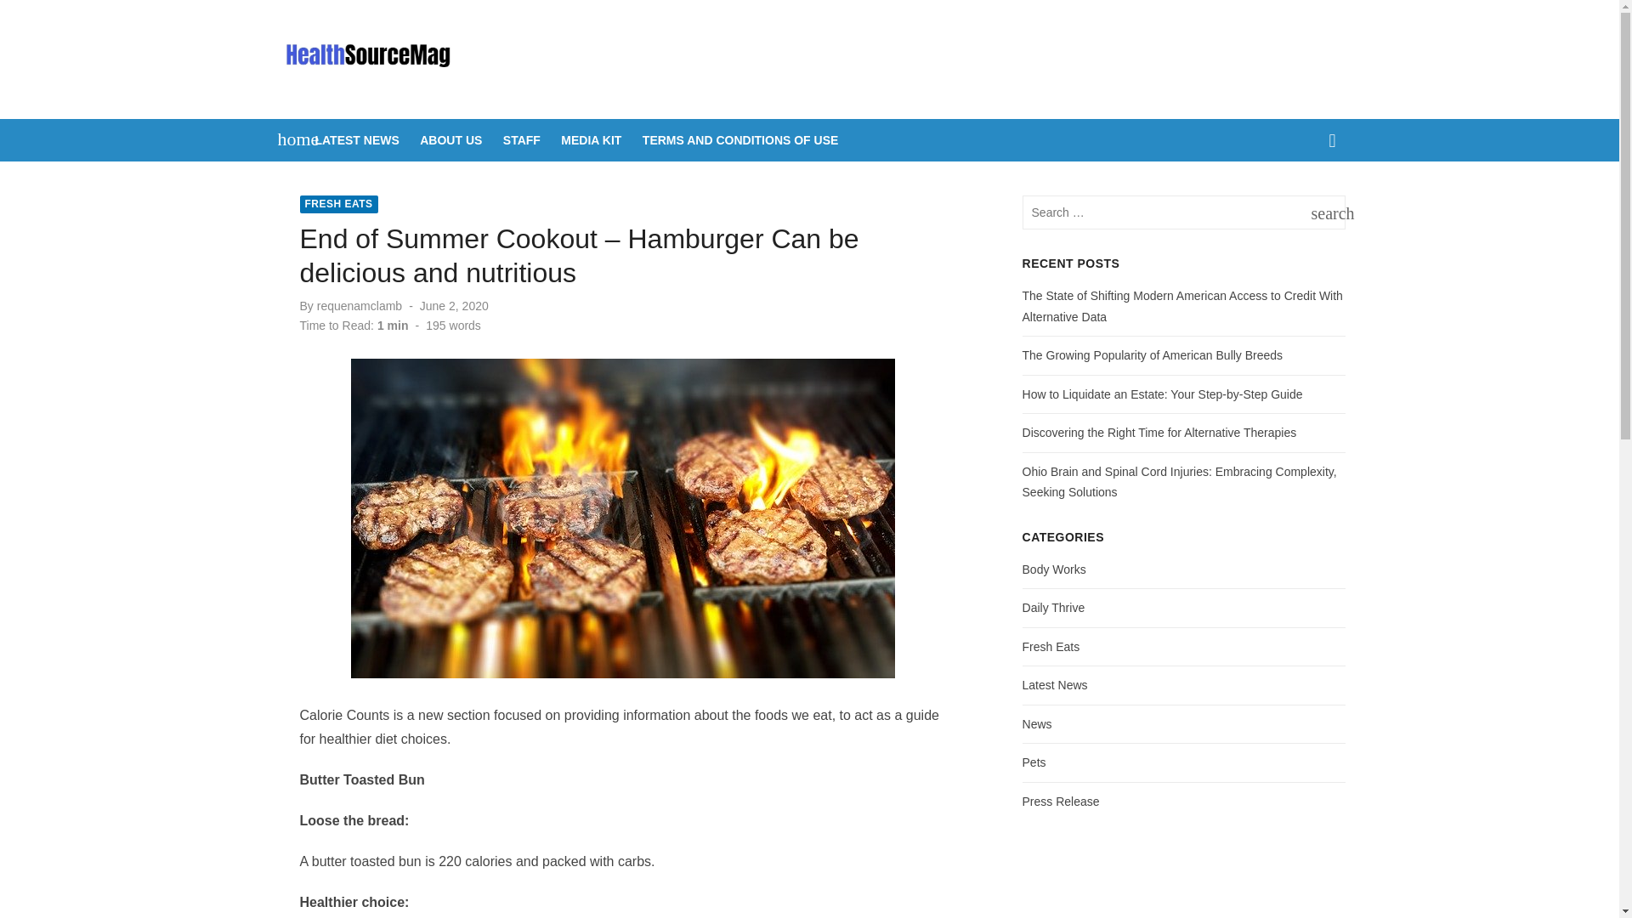 The height and width of the screenshot is (918, 1632). What do you see at coordinates (740, 140) in the screenshot?
I see `TERMS AND CONDITIONS OF USE` at bounding box center [740, 140].